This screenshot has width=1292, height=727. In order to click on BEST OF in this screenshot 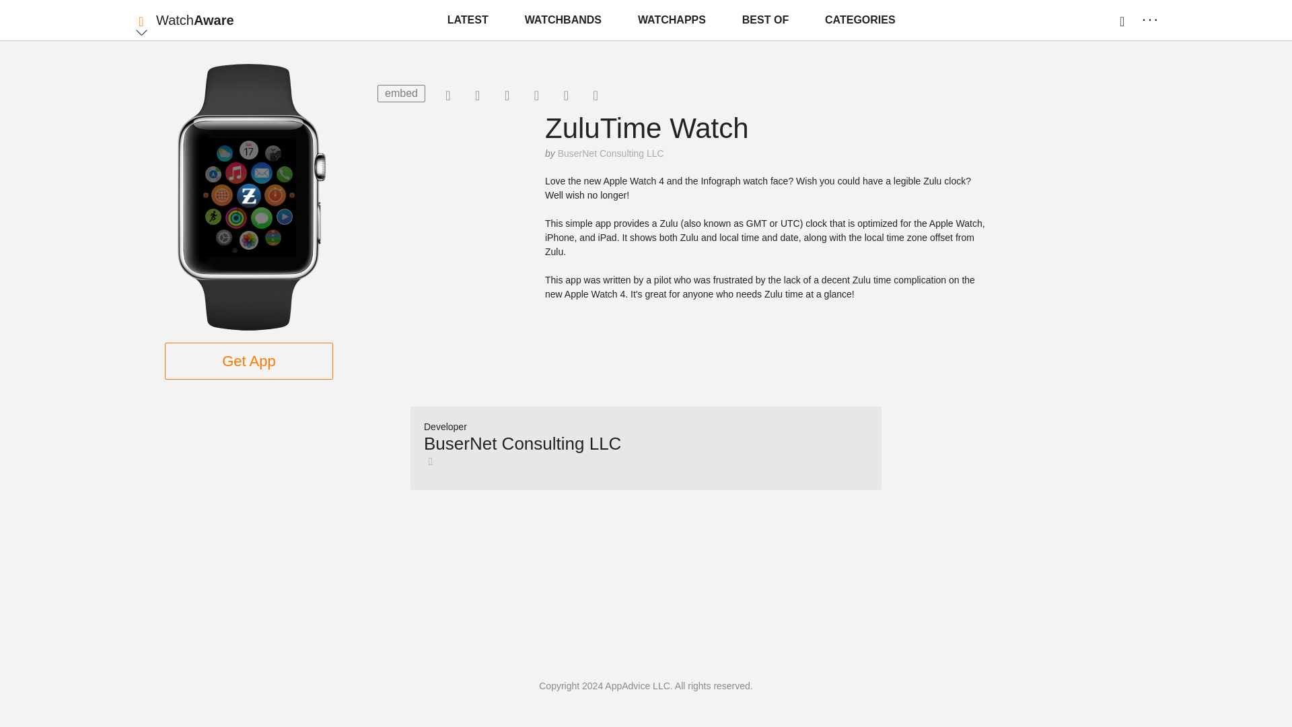, I will do `click(765, 20)`.